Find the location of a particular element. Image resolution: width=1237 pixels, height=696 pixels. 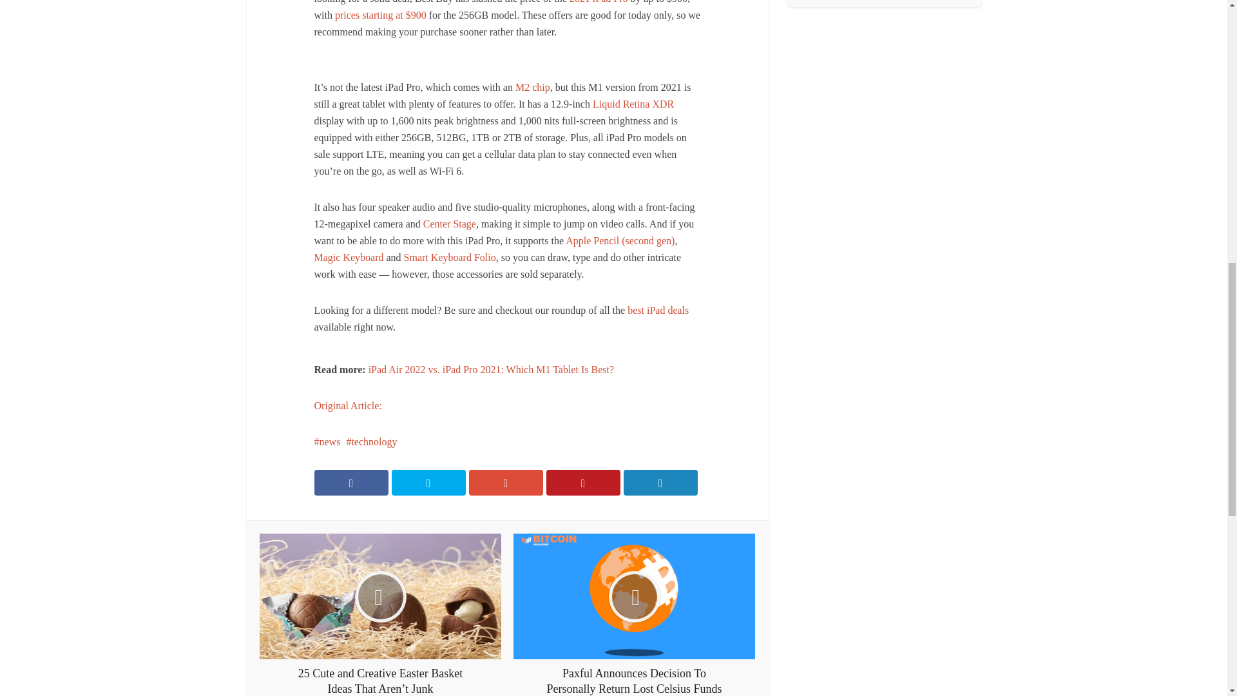

Center Stage is located at coordinates (450, 224).